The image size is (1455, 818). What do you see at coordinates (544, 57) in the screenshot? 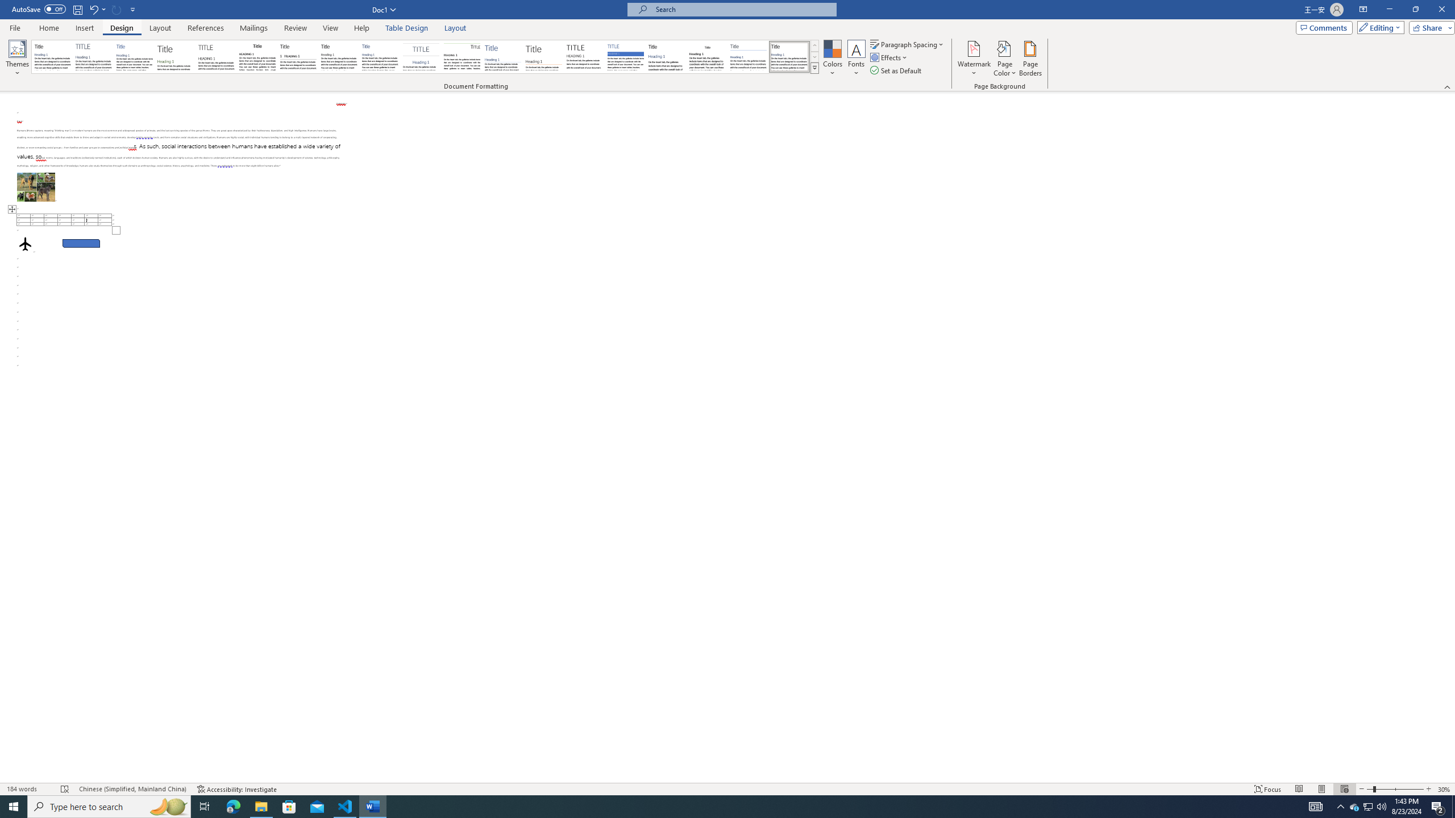
I see `Lines (Stylish)` at bounding box center [544, 57].